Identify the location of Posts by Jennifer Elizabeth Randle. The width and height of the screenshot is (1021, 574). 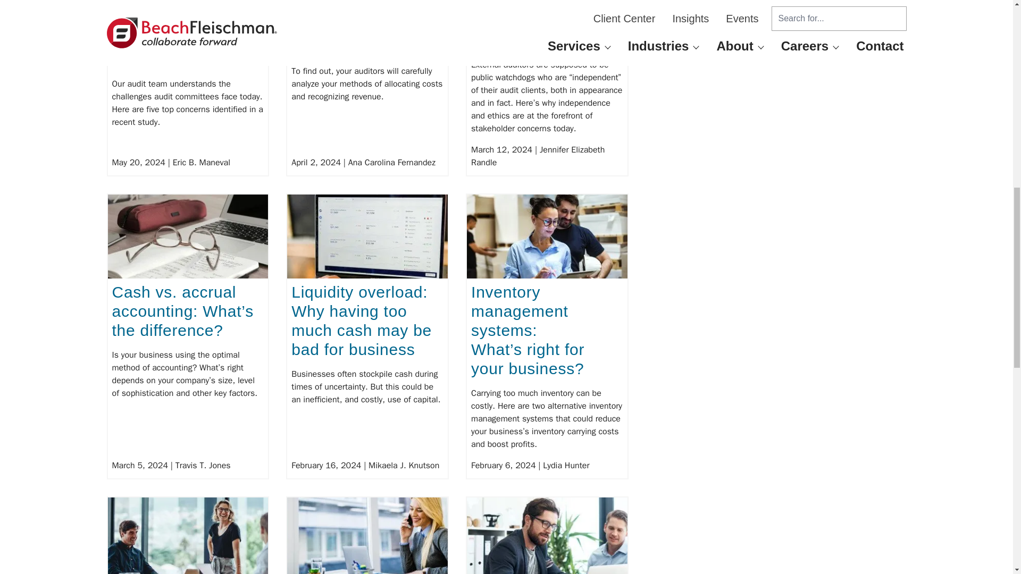
(537, 156).